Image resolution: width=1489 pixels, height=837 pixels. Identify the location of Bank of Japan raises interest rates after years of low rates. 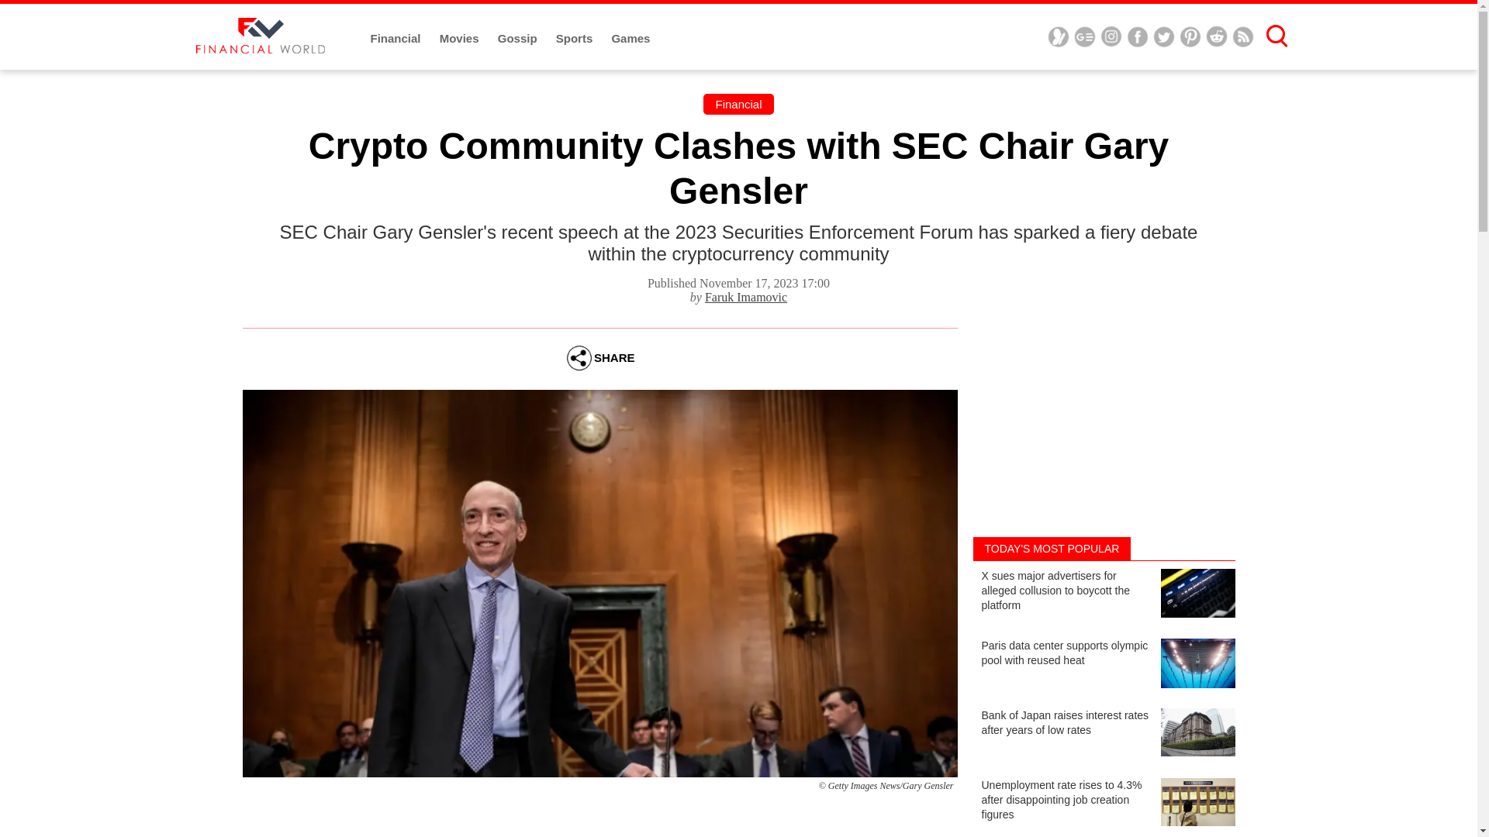
(1103, 735).